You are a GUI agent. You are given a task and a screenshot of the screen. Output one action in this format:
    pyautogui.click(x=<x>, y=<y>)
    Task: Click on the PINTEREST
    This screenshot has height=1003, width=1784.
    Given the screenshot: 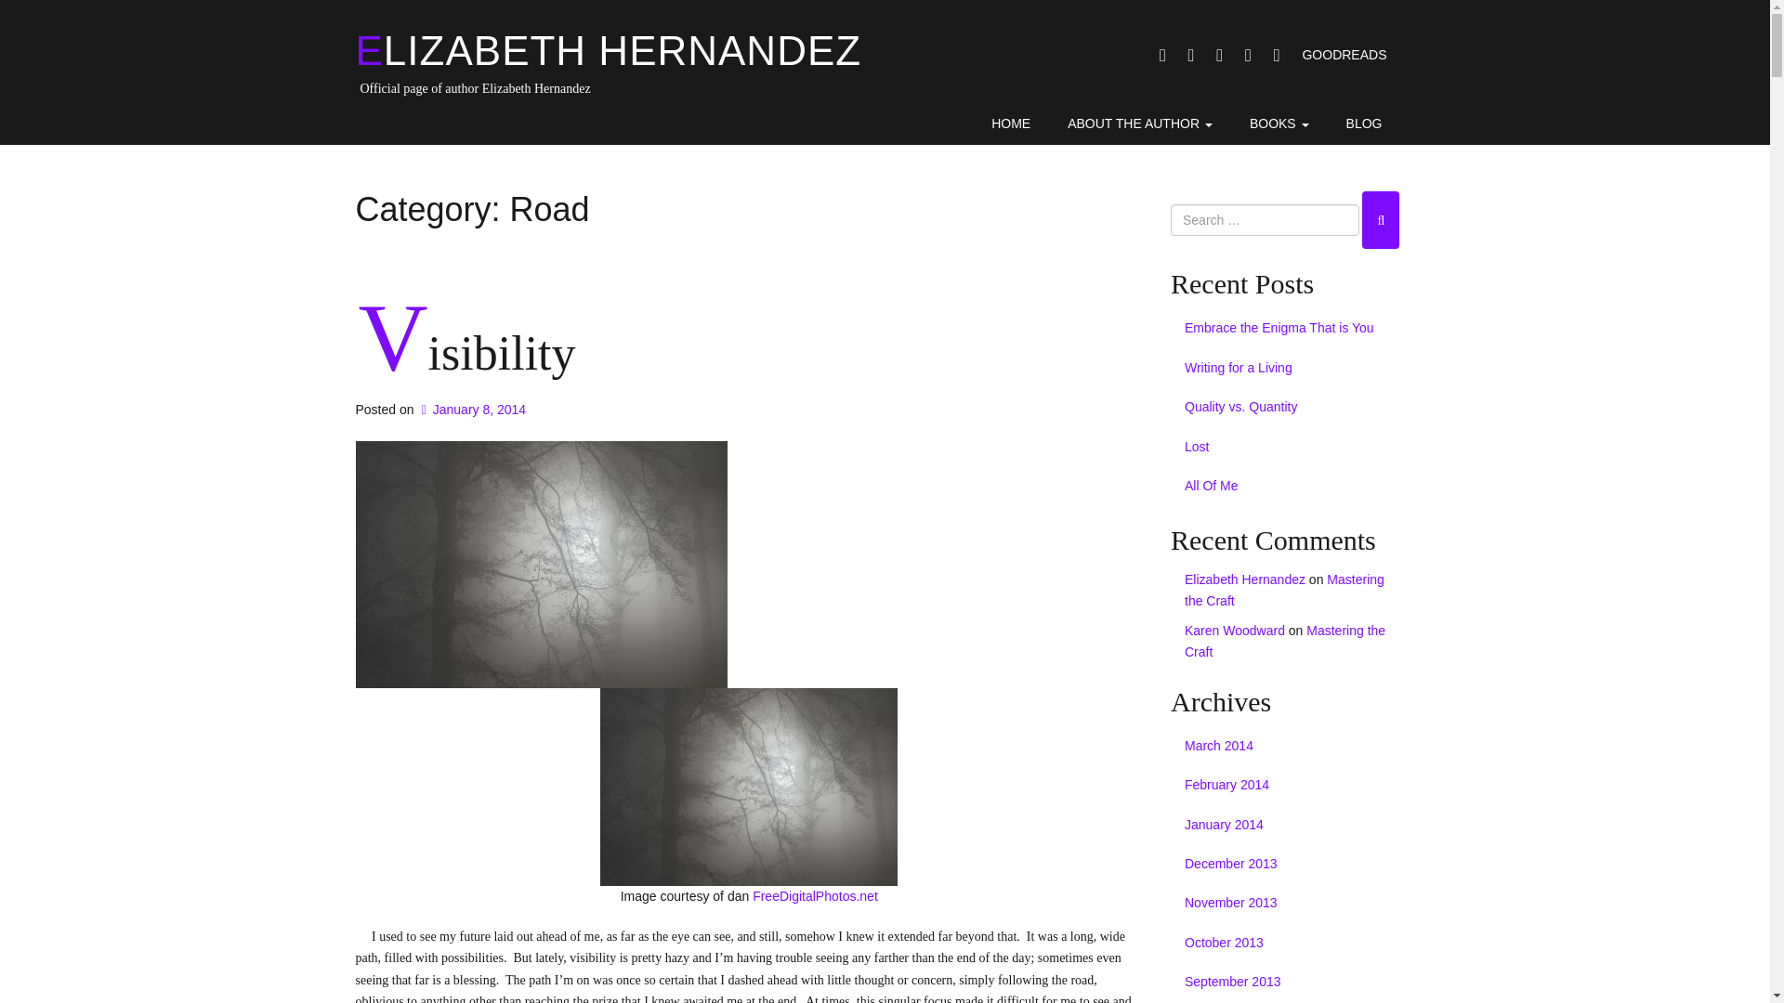 What is the action you would take?
    pyautogui.click(x=1219, y=54)
    